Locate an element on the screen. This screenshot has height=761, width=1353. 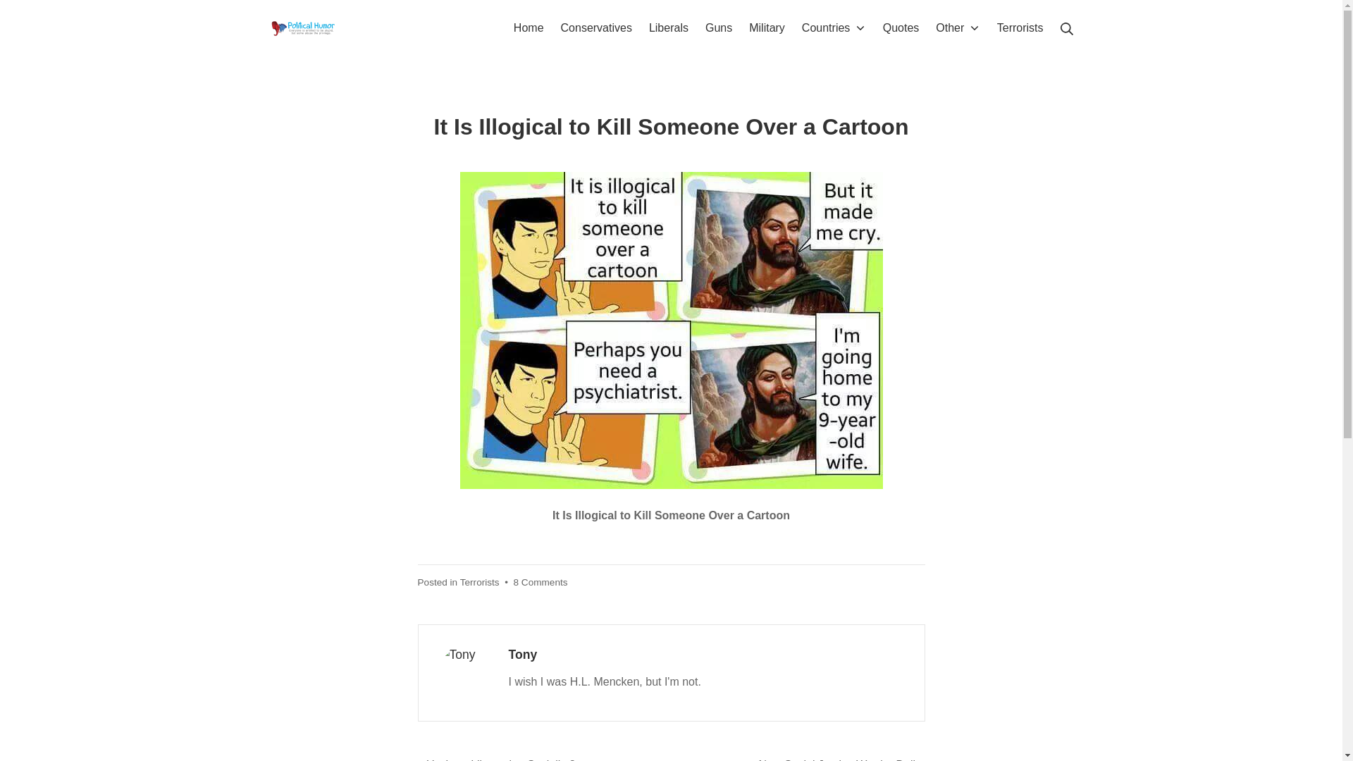
Countries is located at coordinates (834, 27).